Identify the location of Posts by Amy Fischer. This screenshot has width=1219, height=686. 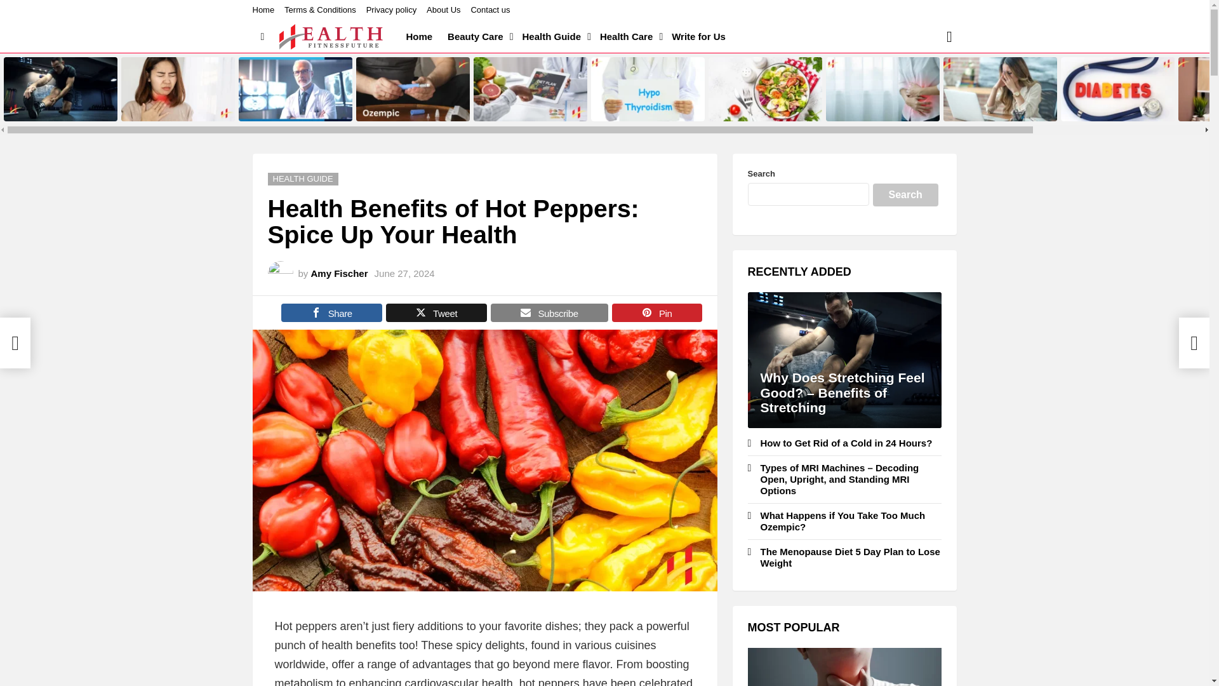
(339, 273).